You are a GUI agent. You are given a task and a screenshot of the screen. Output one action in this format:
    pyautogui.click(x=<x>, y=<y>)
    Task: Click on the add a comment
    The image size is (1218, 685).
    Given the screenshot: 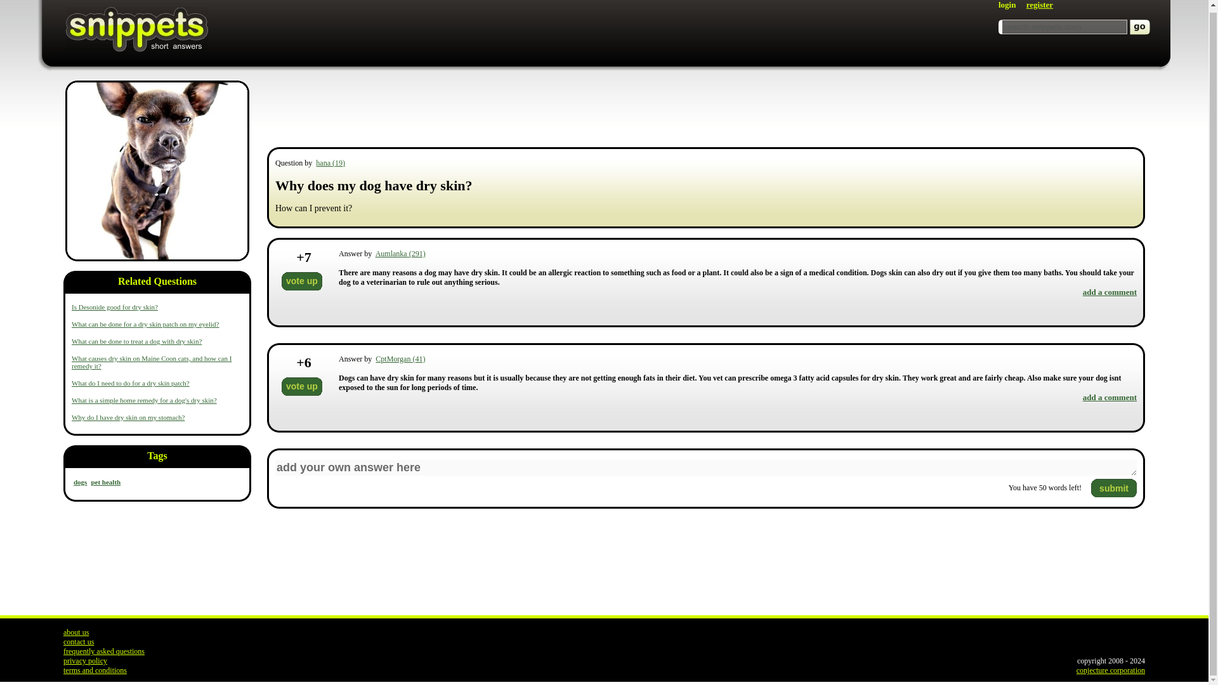 What is the action you would take?
    pyautogui.click(x=1109, y=292)
    